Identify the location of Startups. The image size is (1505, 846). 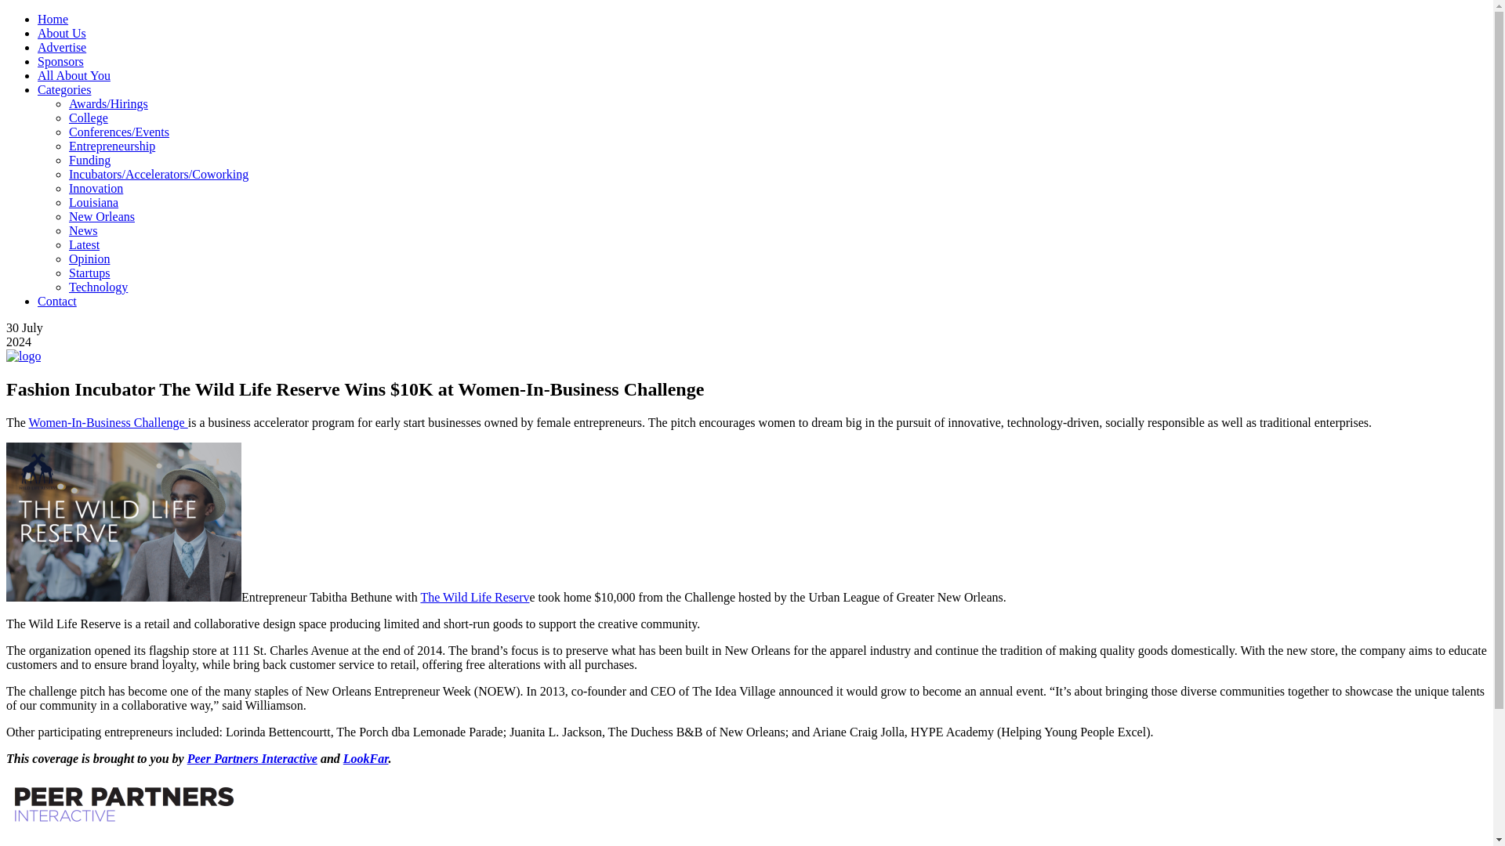
(89, 273).